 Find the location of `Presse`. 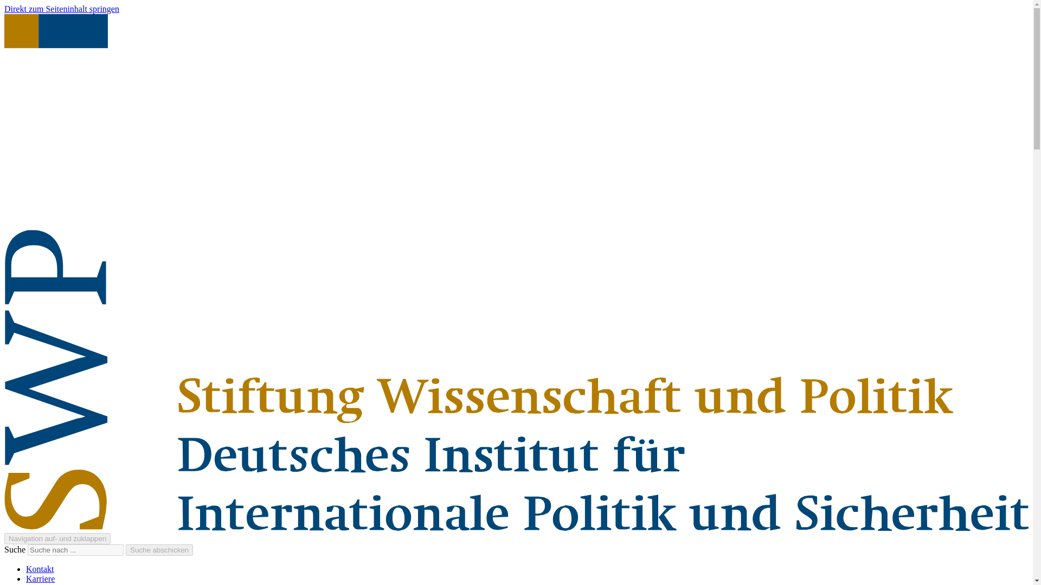

Presse is located at coordinates (37, 584).